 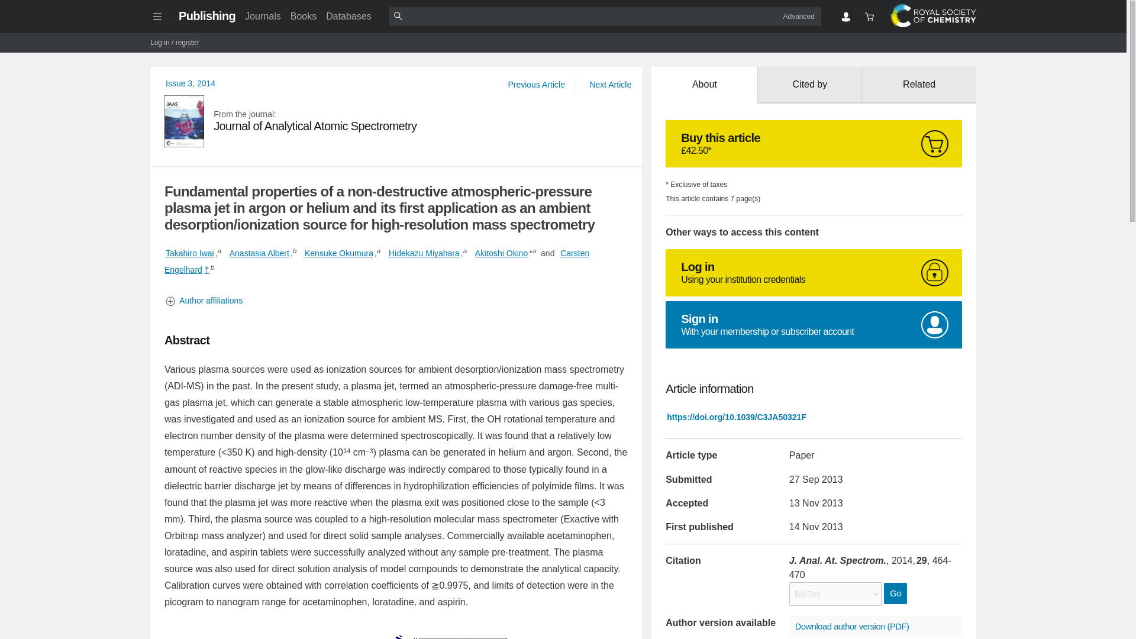 What do you see at coordinates (338, 253) in the screenshot?
I see `Kensuke Okumura` at bounding box center [338, 253].